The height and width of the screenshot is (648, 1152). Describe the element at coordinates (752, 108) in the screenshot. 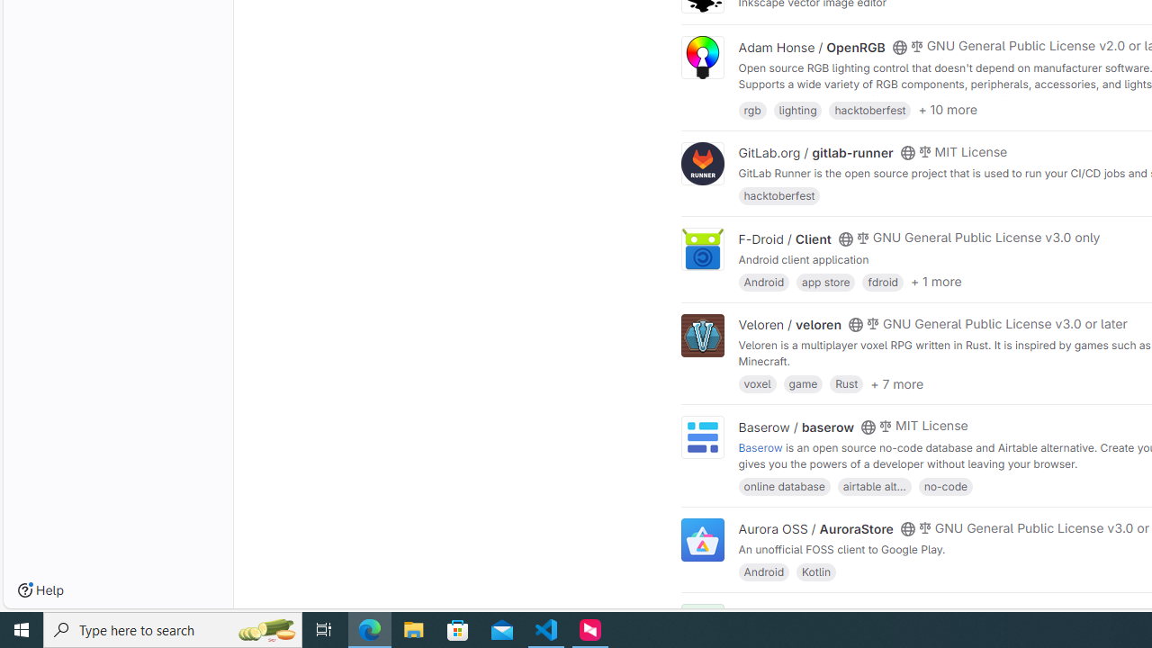

I see `rgb` at that location.